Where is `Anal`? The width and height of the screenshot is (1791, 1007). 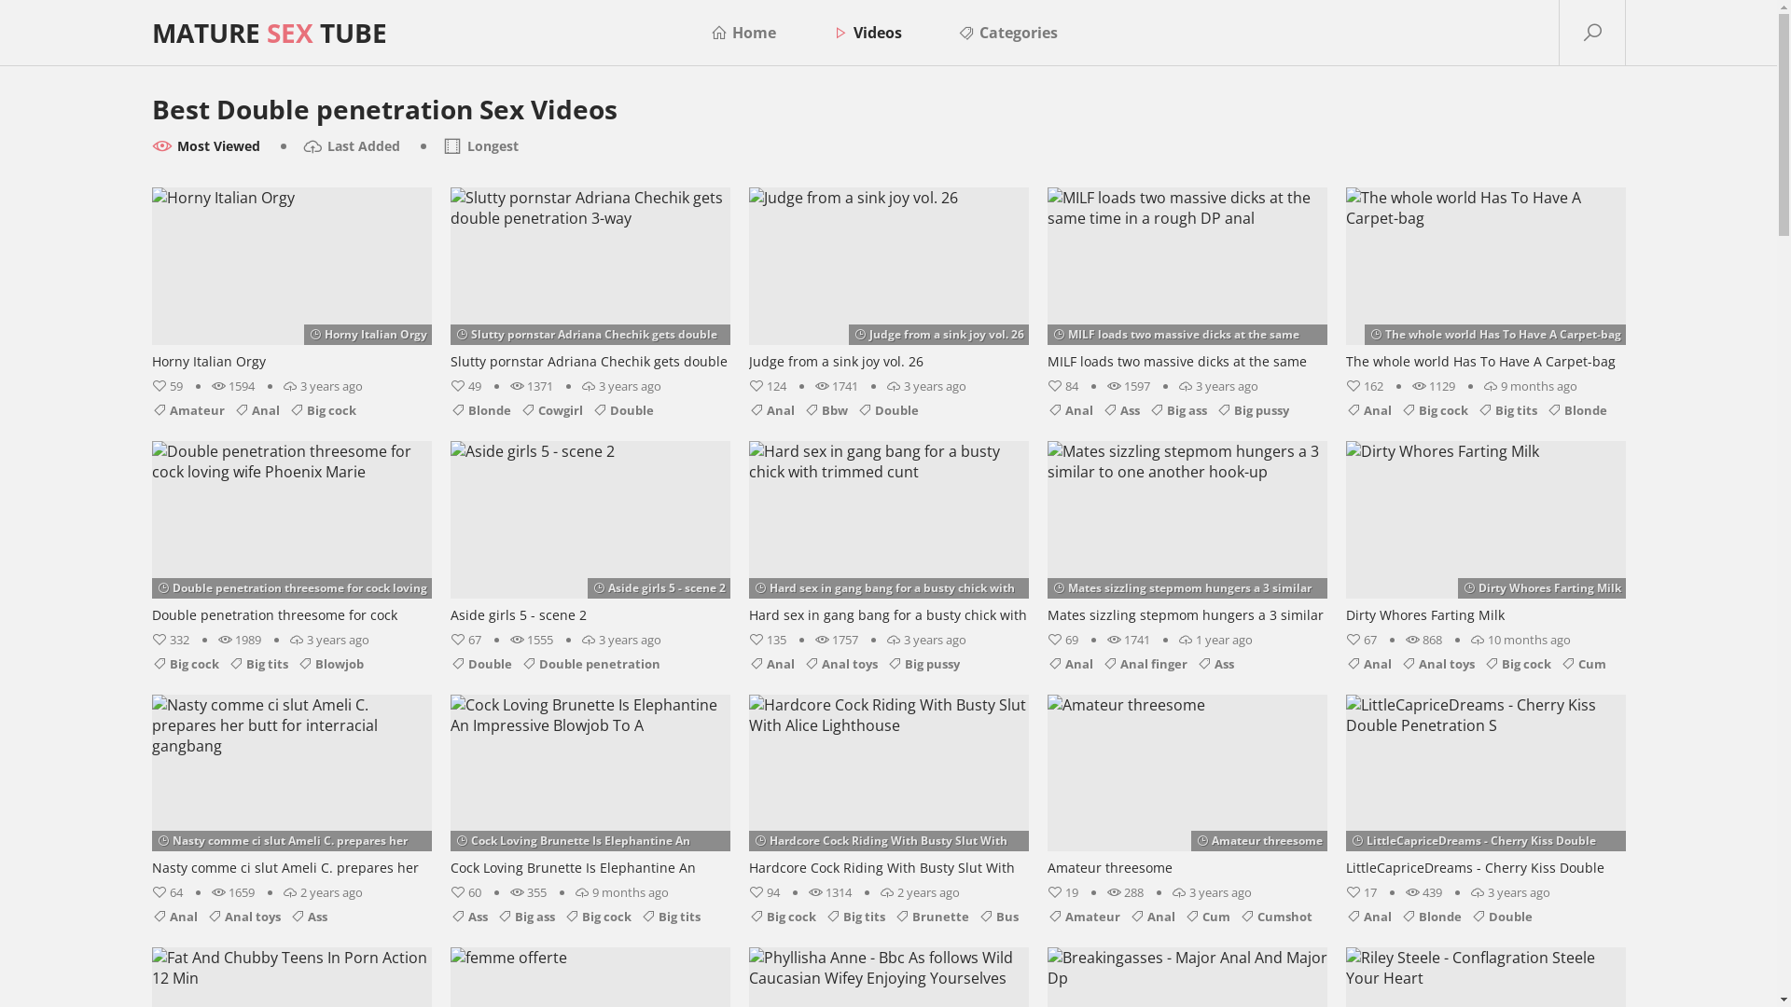
Anal is located at coordinates (1069, 663).